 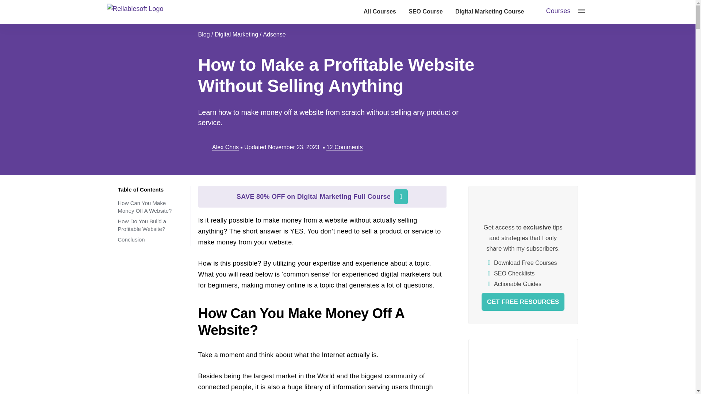 What do you see at coordinates (131, 239) in the screenshot?
I see `Conclusion` at bounding box center [131, 239].